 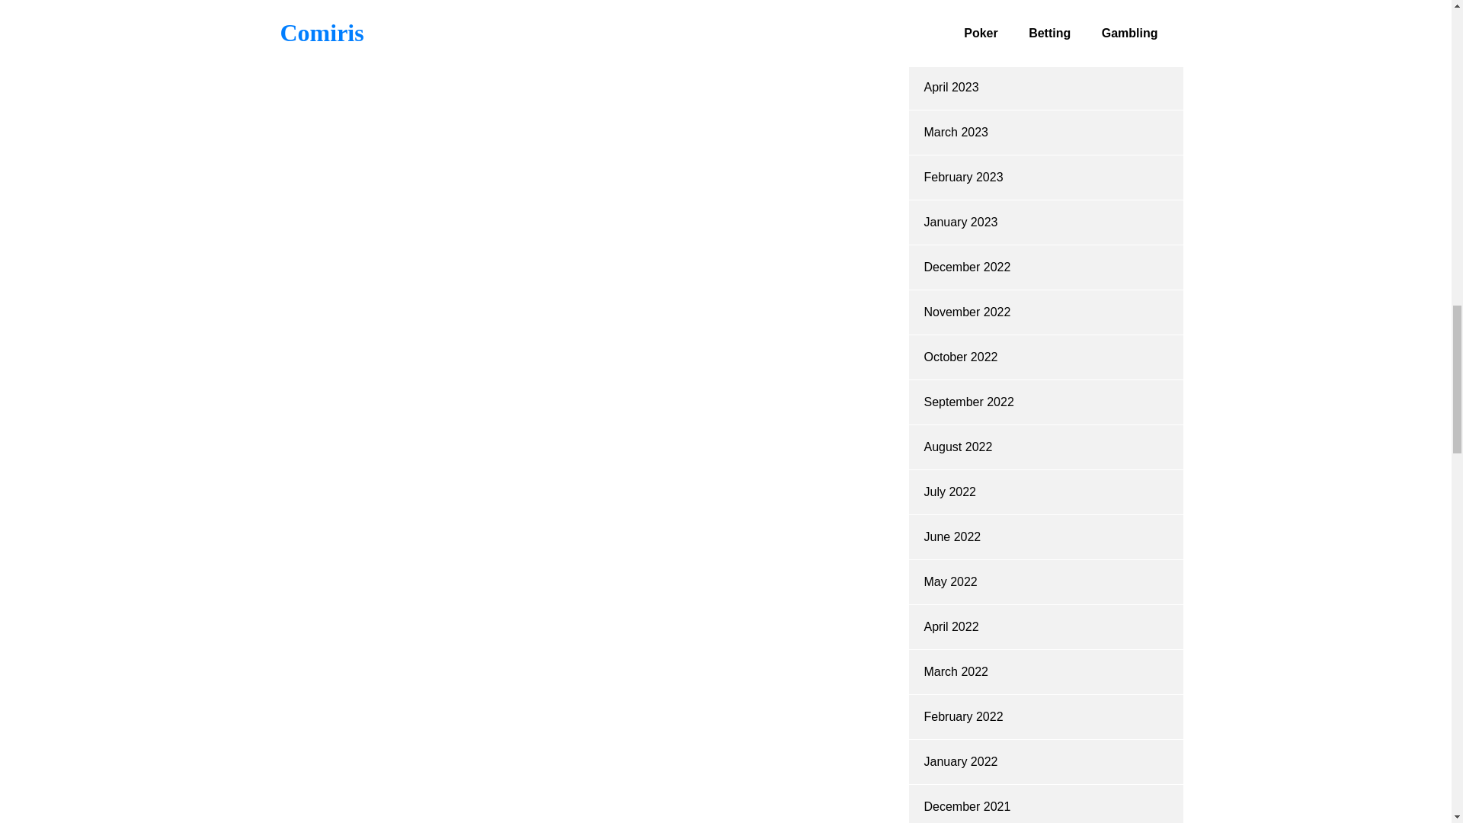 I want to click on May 2023, so click(x=949, y=42).